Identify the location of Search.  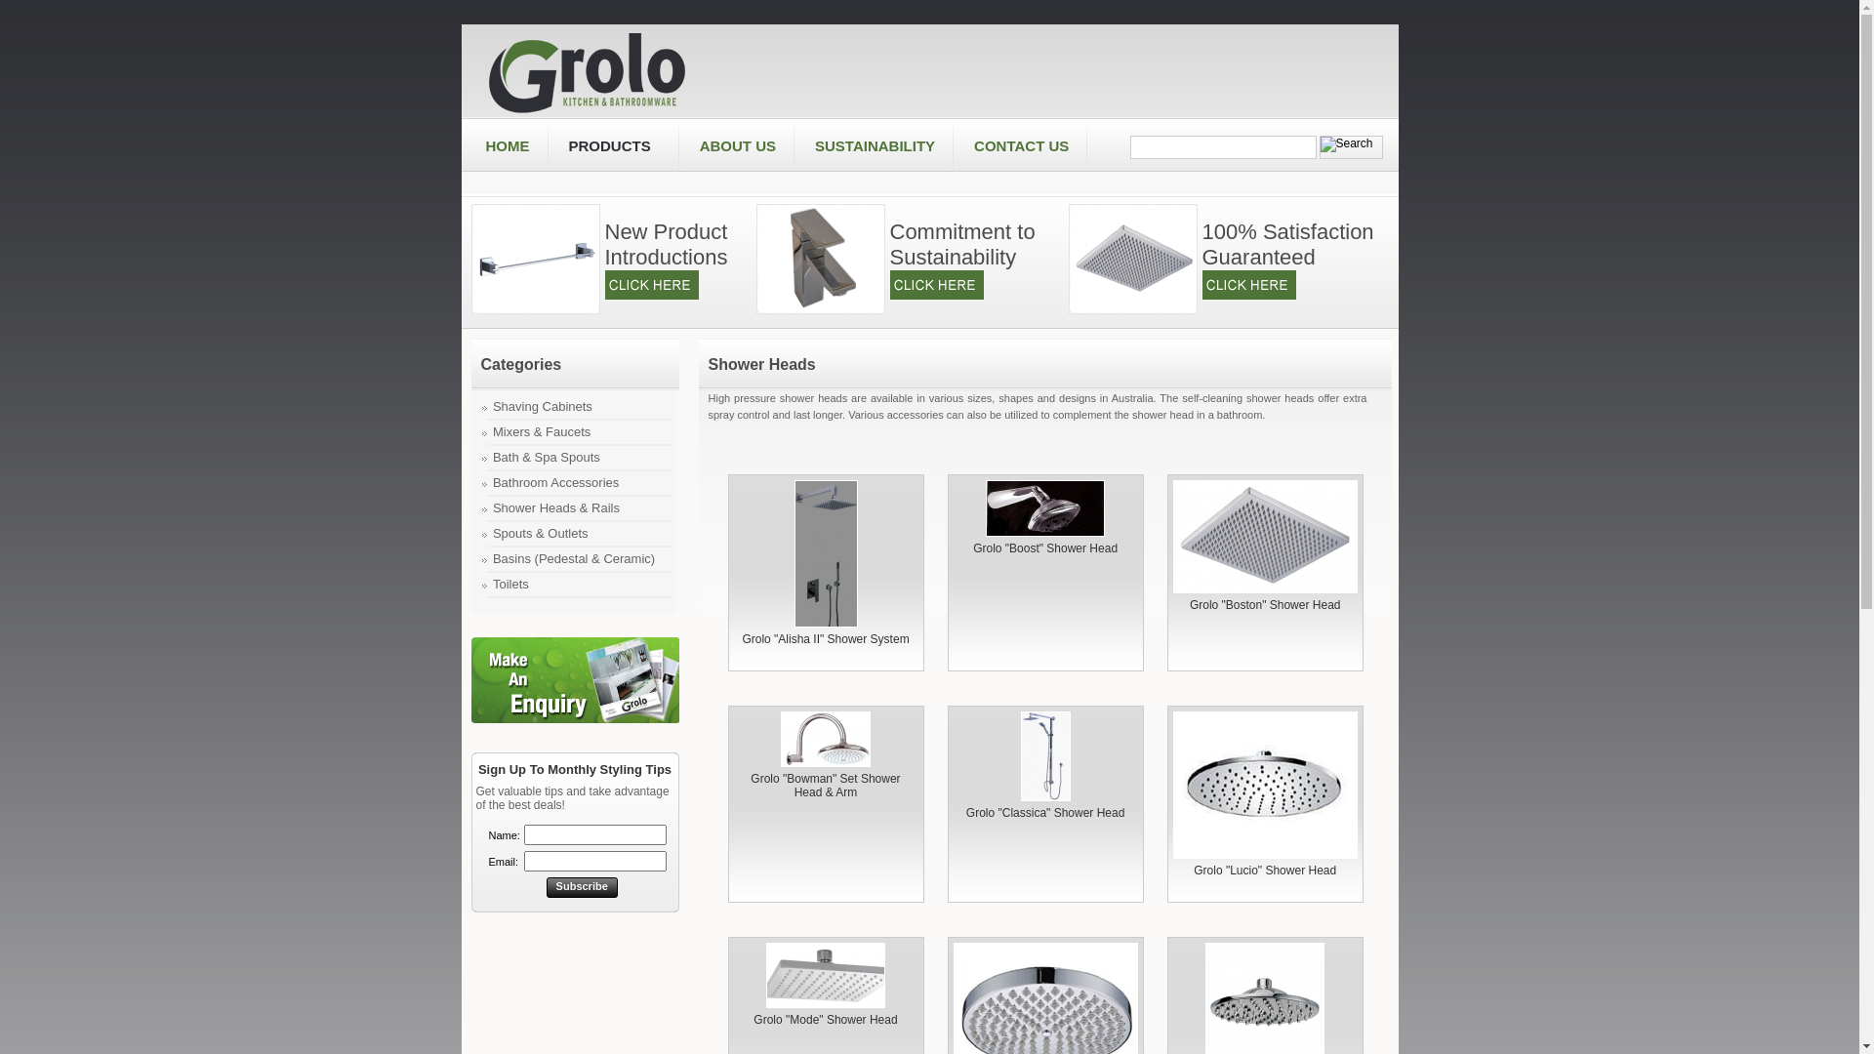
(1224, 147).